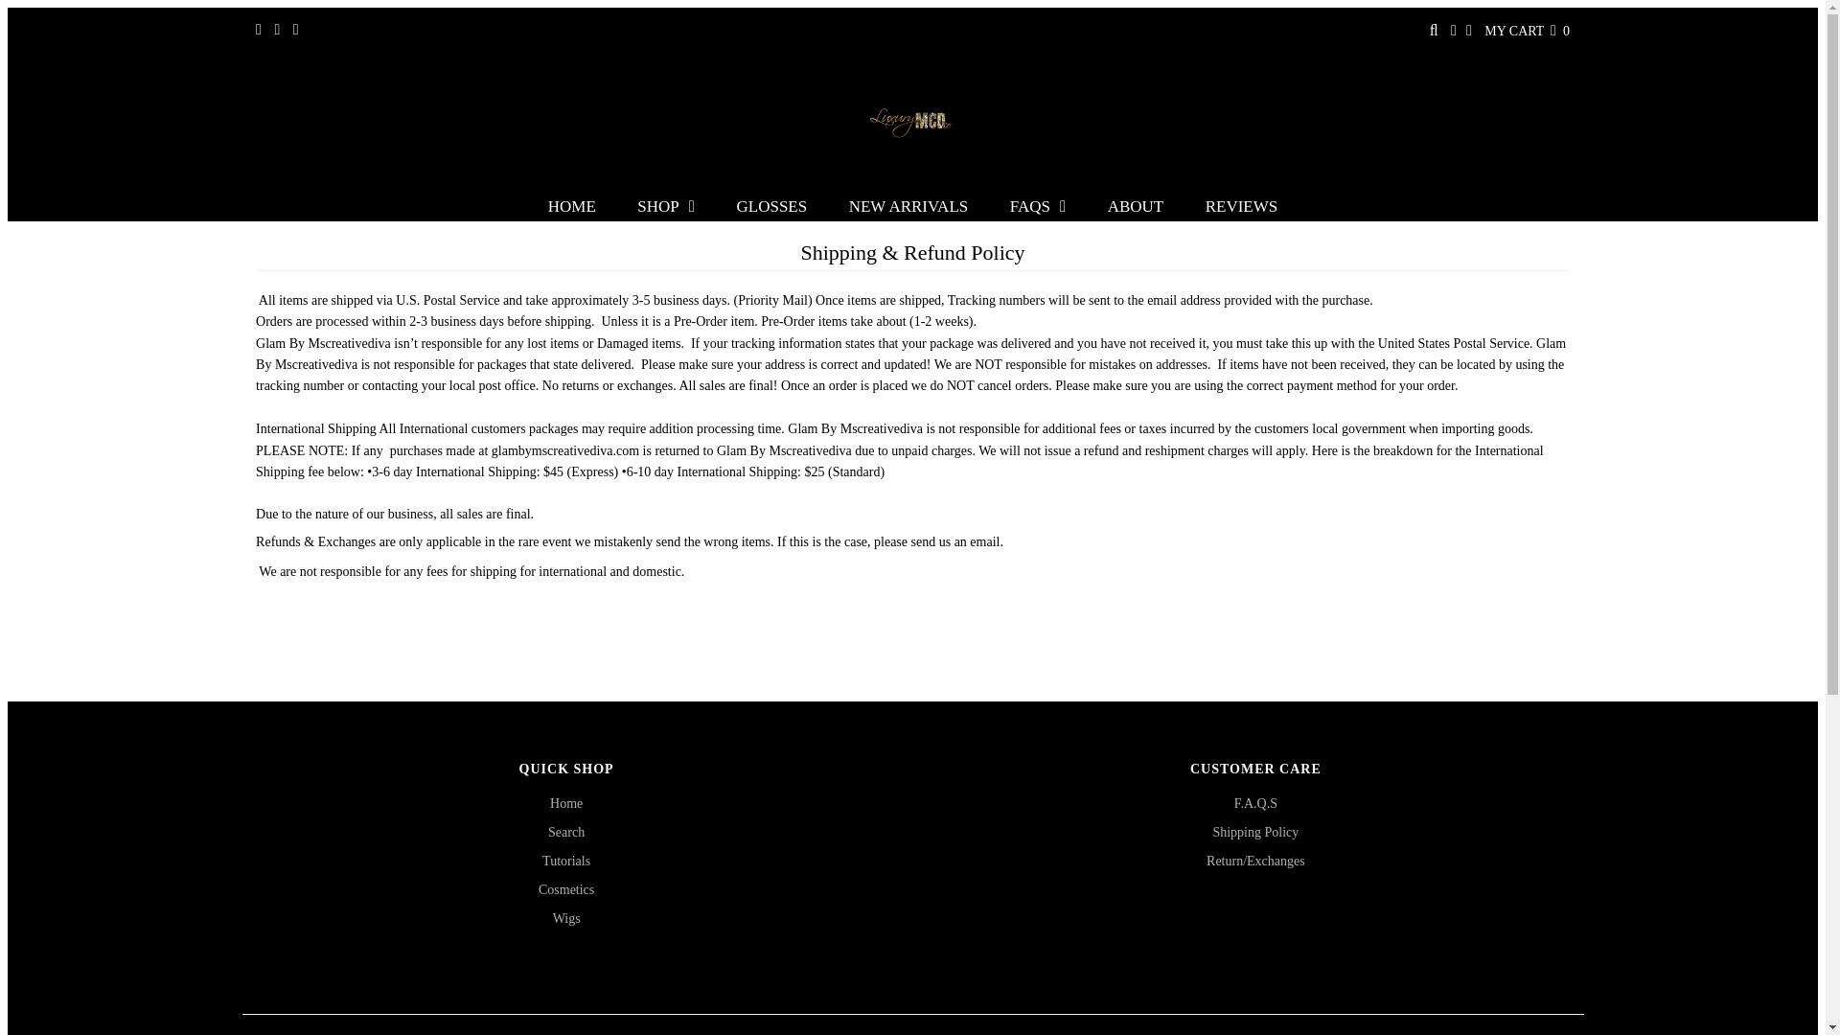 The width and height of the screenshot is (1840, 1035). I want to click on Search, so click(566, 832).